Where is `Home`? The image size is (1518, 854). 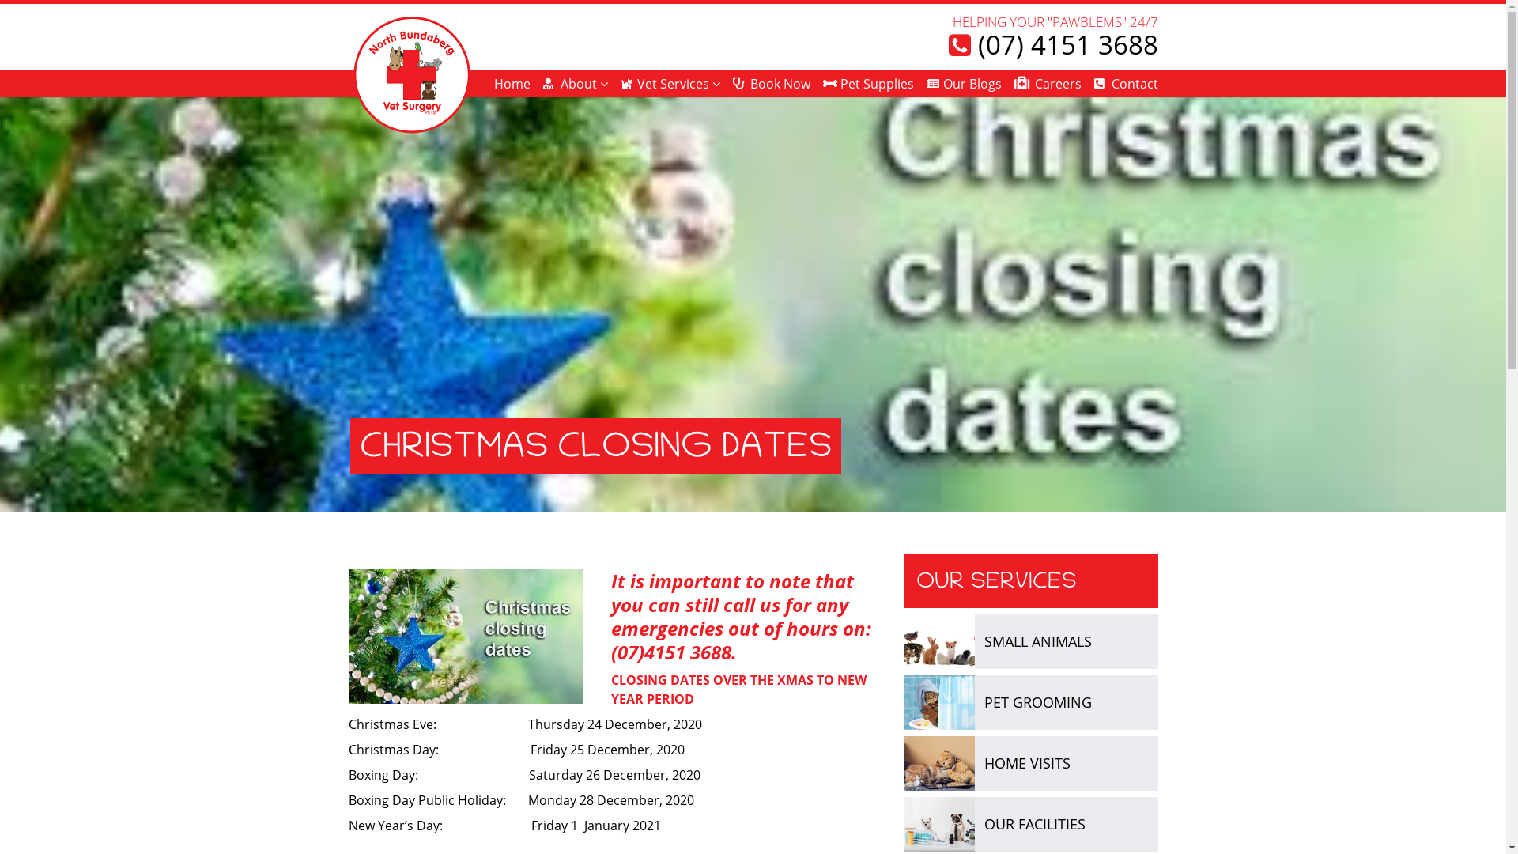 Home is located at coordinates (512, 84).